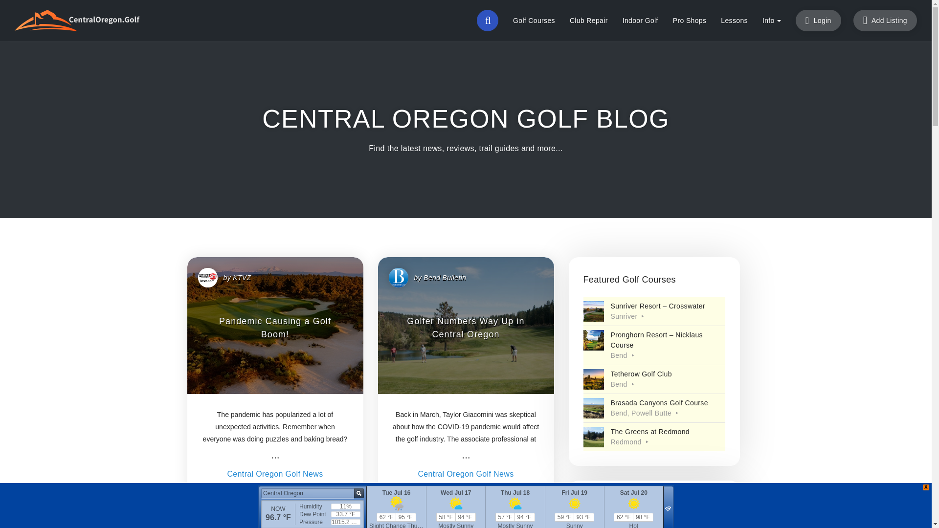 The image size is (939, 528). Describe the element at coordinates (534, 21) in the screenshot. I see `Central Oregon Golf Courses` at that location.